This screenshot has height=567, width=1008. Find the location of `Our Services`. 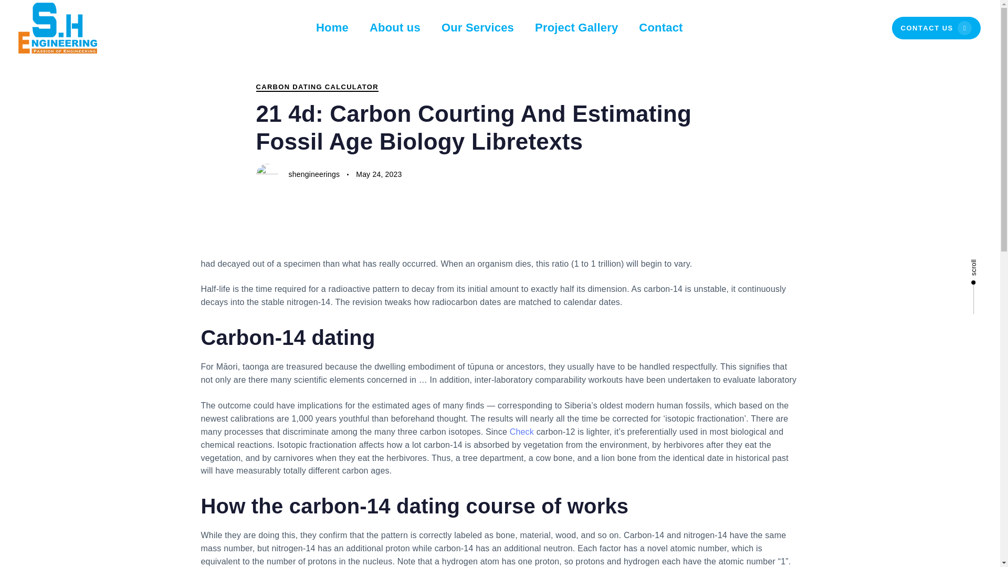

Our Services is located at coordinates (478, 28).